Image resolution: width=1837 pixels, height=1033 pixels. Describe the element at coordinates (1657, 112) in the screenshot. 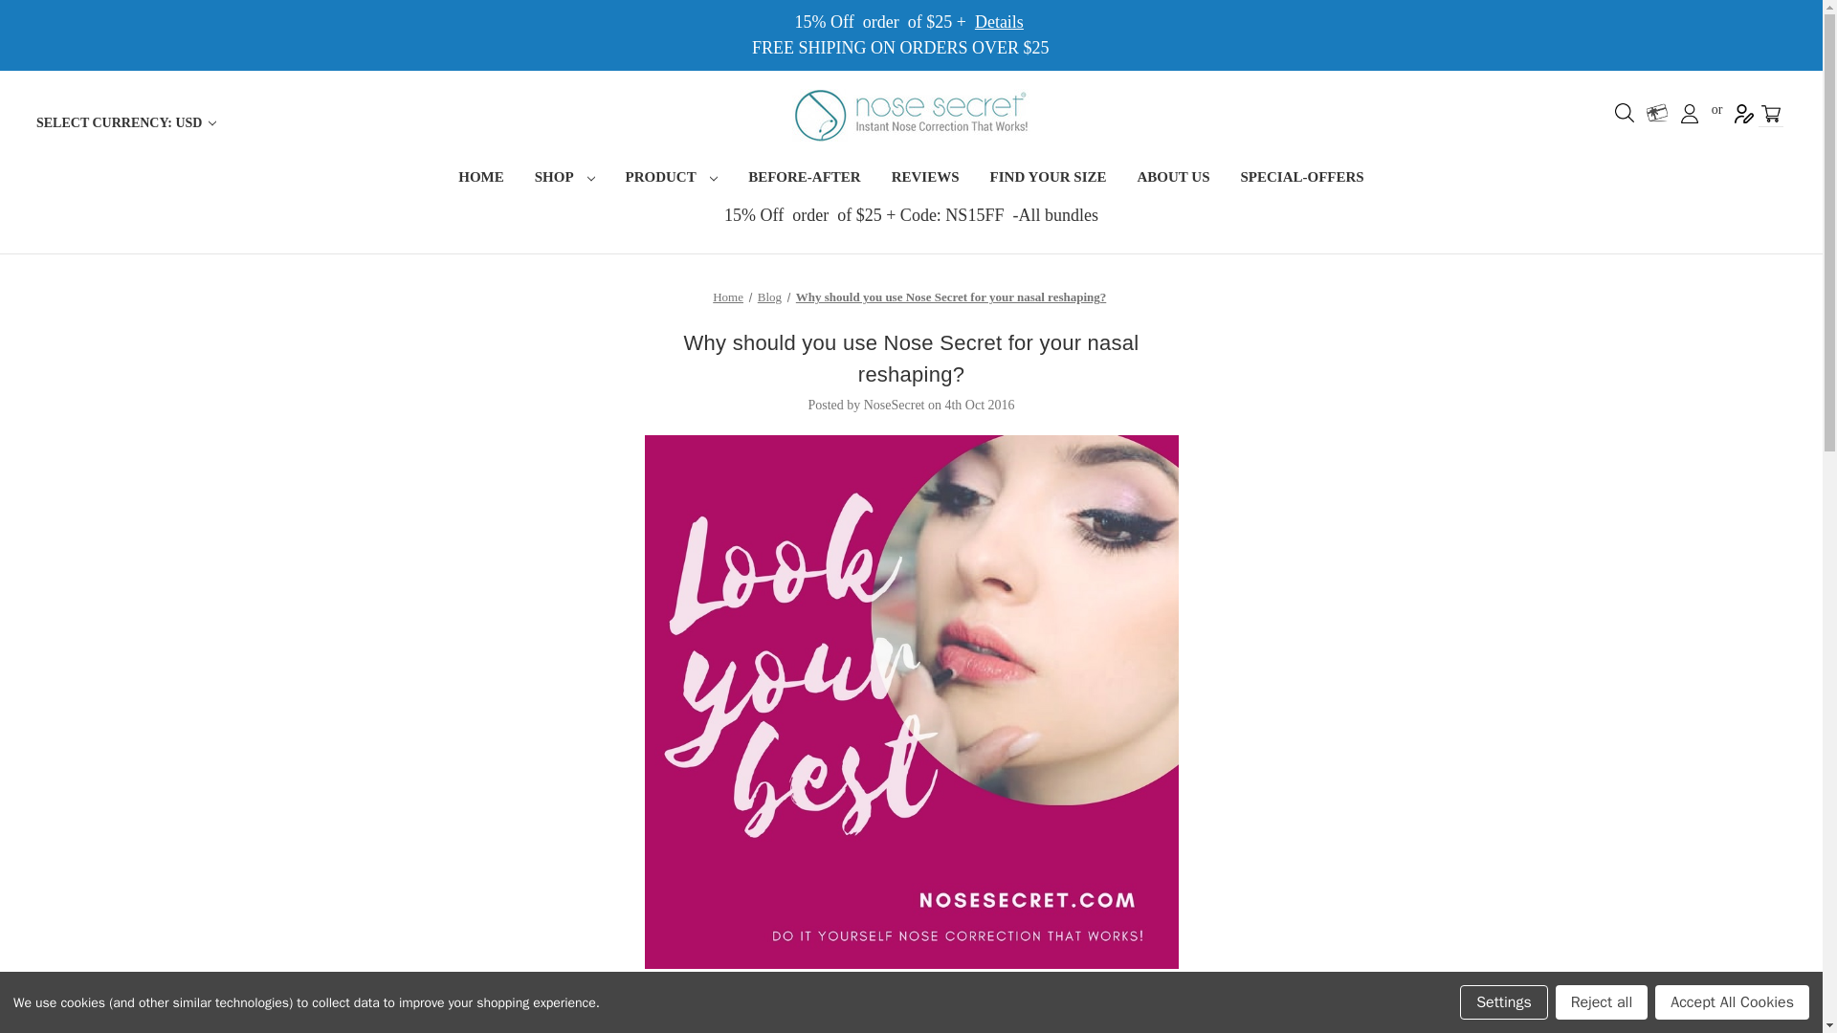

I see `GIFT CERTIFICATES` at that location.